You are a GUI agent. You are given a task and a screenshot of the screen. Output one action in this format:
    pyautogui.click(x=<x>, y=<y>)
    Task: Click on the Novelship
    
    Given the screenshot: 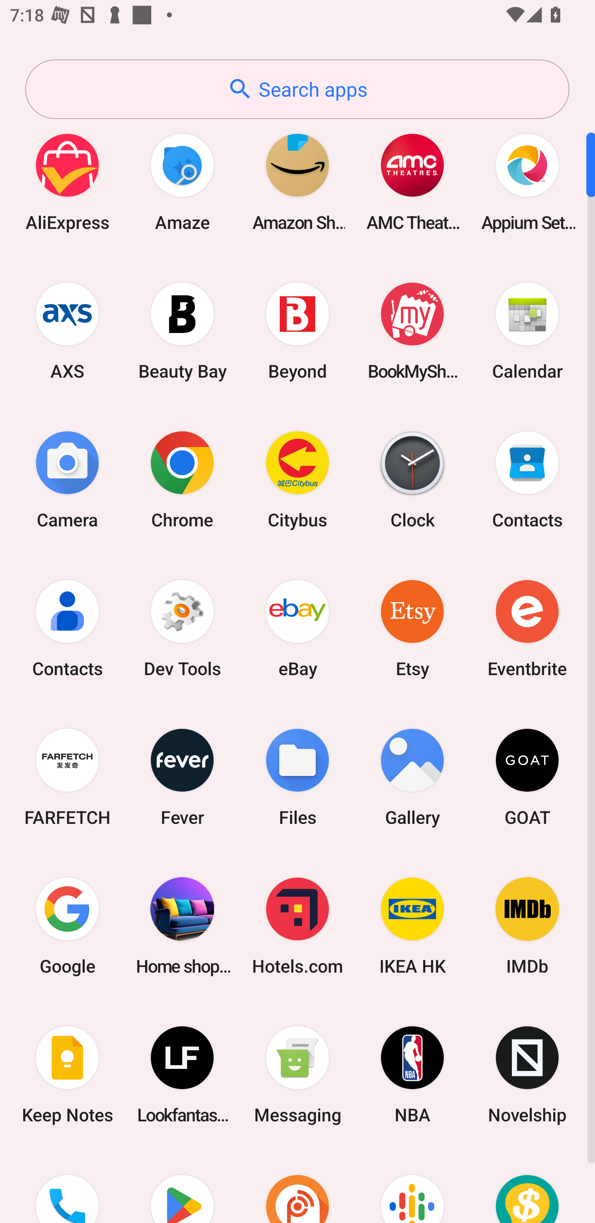 What is the action you would take?
    pyautogui.click(x=527, y=1075)
    